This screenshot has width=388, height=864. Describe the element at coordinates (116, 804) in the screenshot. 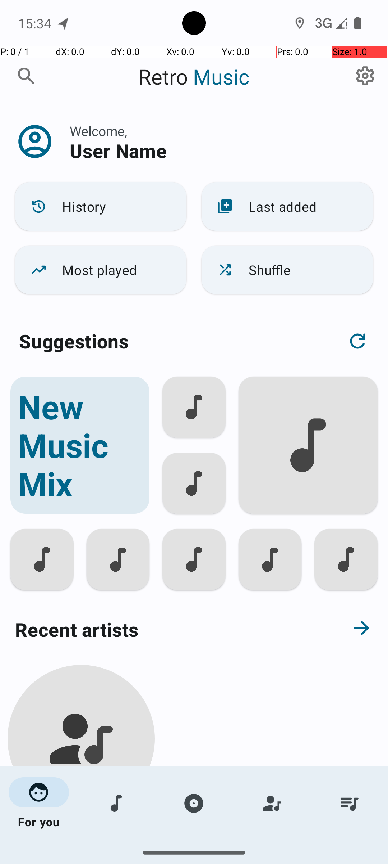

I see `Songs` at that location.